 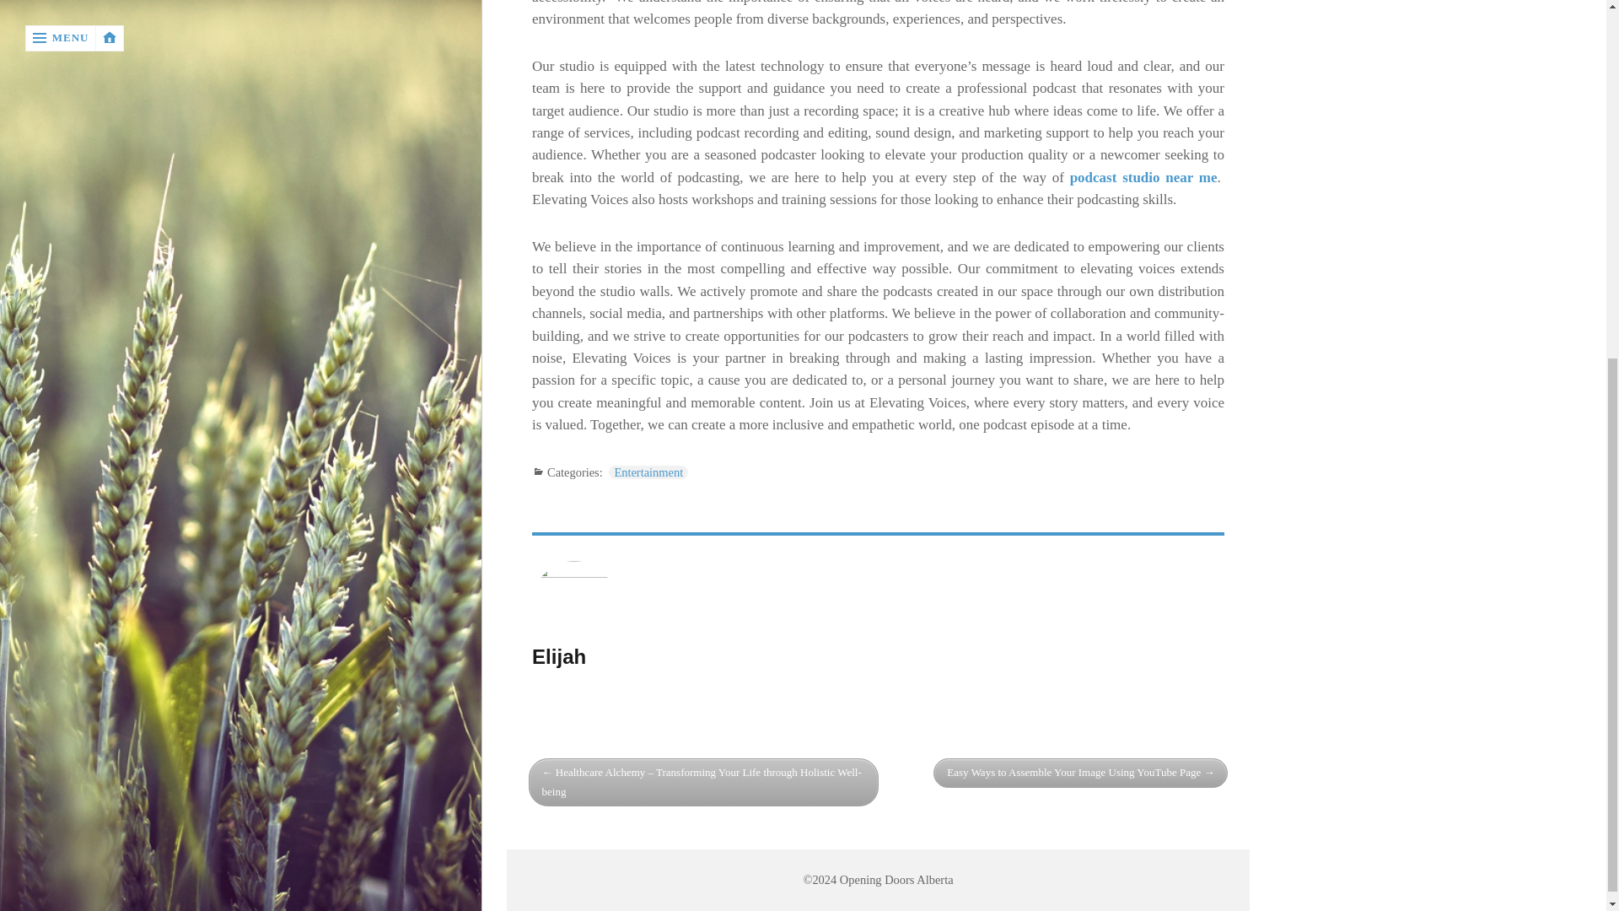 I want to click on Easy Ways to Assemble Your Image Using YouTube Page, so click(x=1080, y=773).